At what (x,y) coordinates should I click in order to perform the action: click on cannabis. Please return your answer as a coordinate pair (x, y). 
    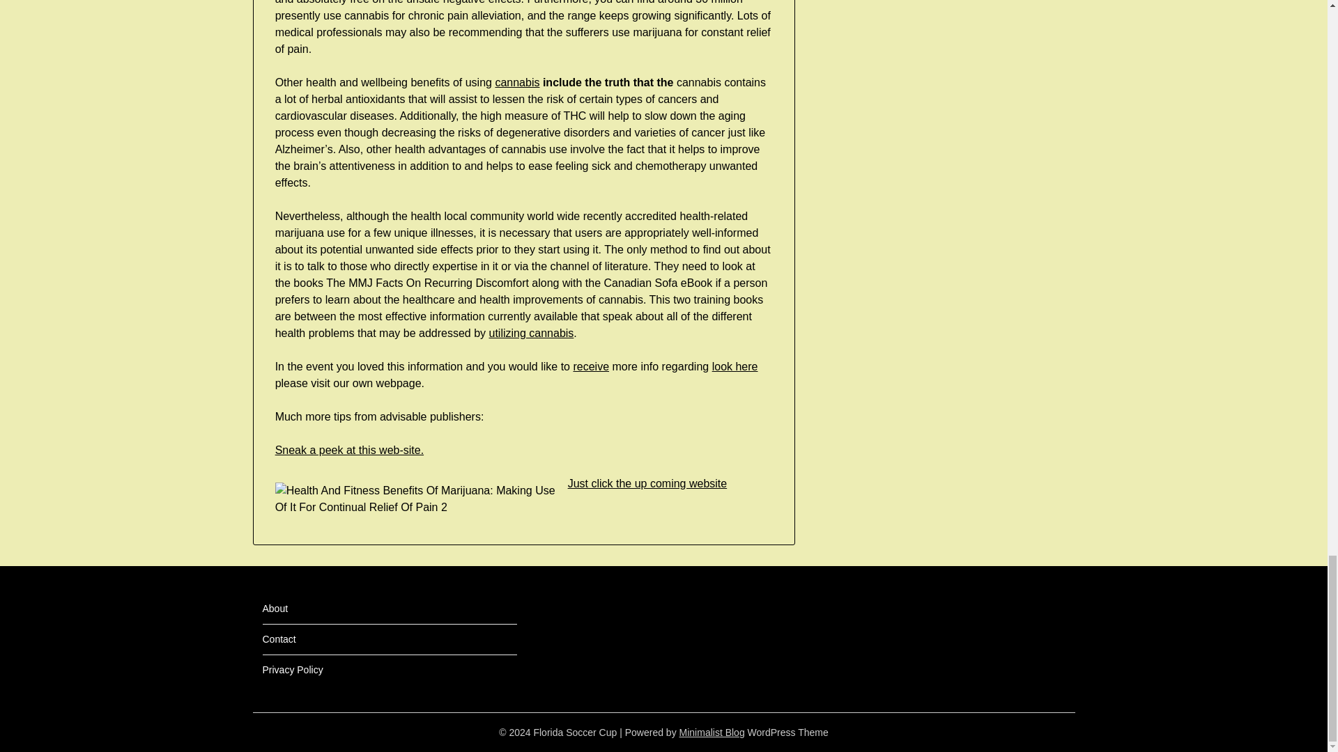
    Looking at the image, I should click on (517, 82).